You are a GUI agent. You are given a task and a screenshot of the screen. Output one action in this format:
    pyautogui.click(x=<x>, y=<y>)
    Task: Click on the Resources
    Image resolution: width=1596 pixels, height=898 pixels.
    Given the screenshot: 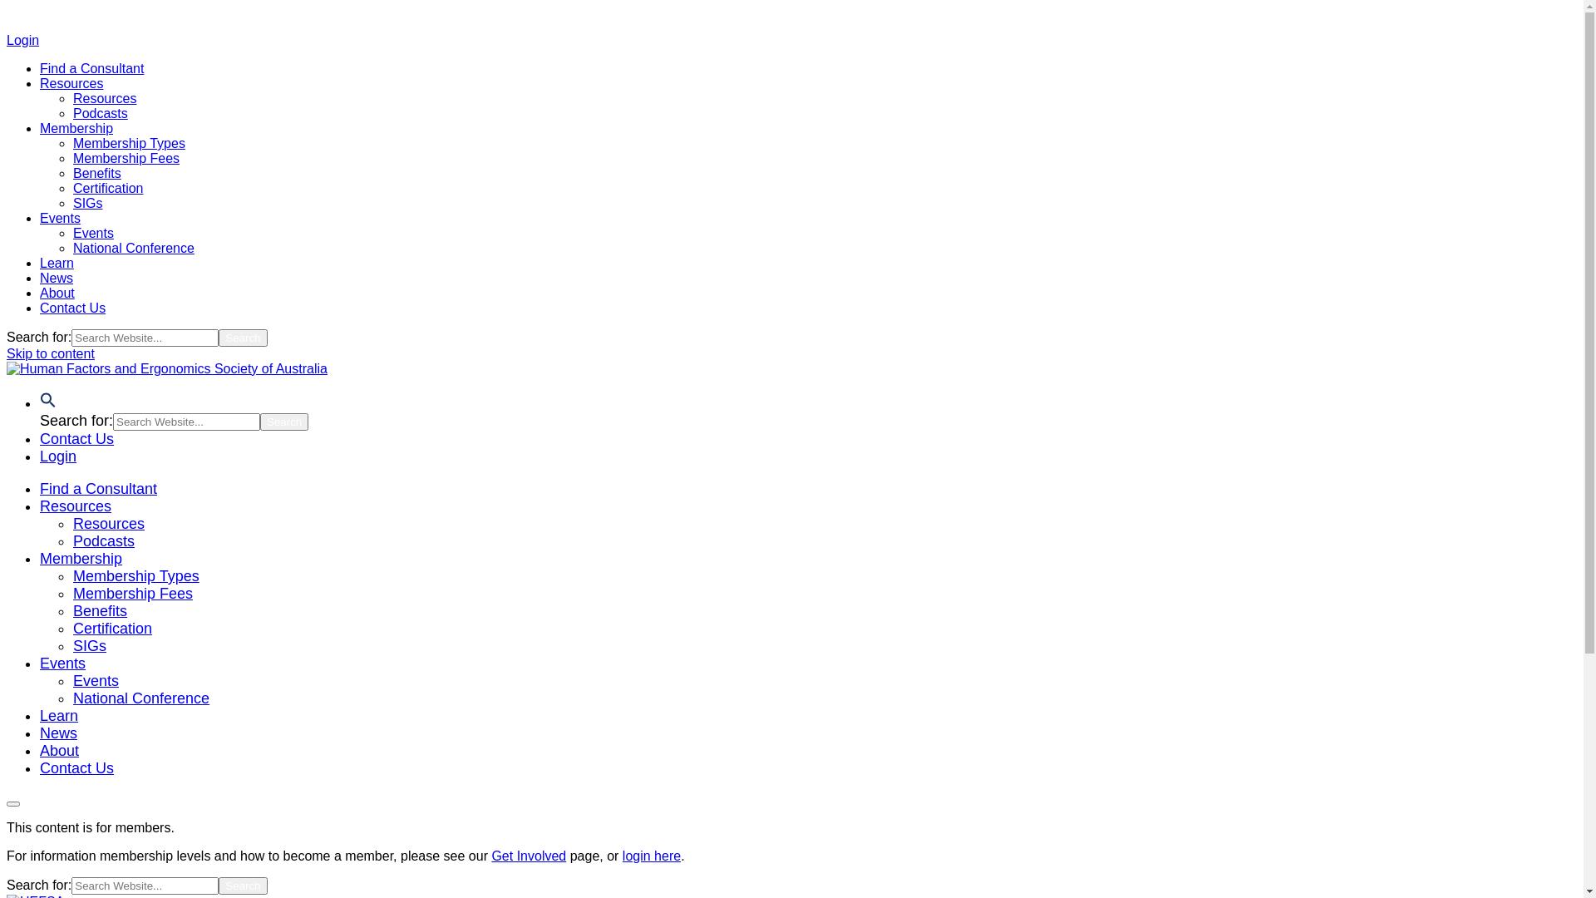 What is the action you would take?
    pyautogui.click(x=105, y=98)
    